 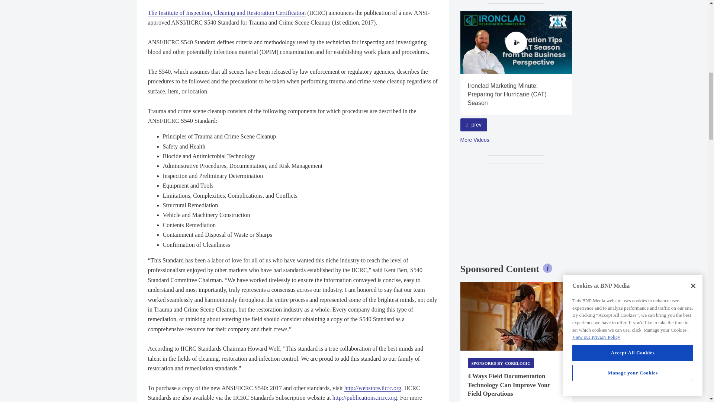 What do you see at coordinates (405, 42) in the screenshot?
I see `Mold and the Need for Attic Restoration` at bounding box center [405, 42].